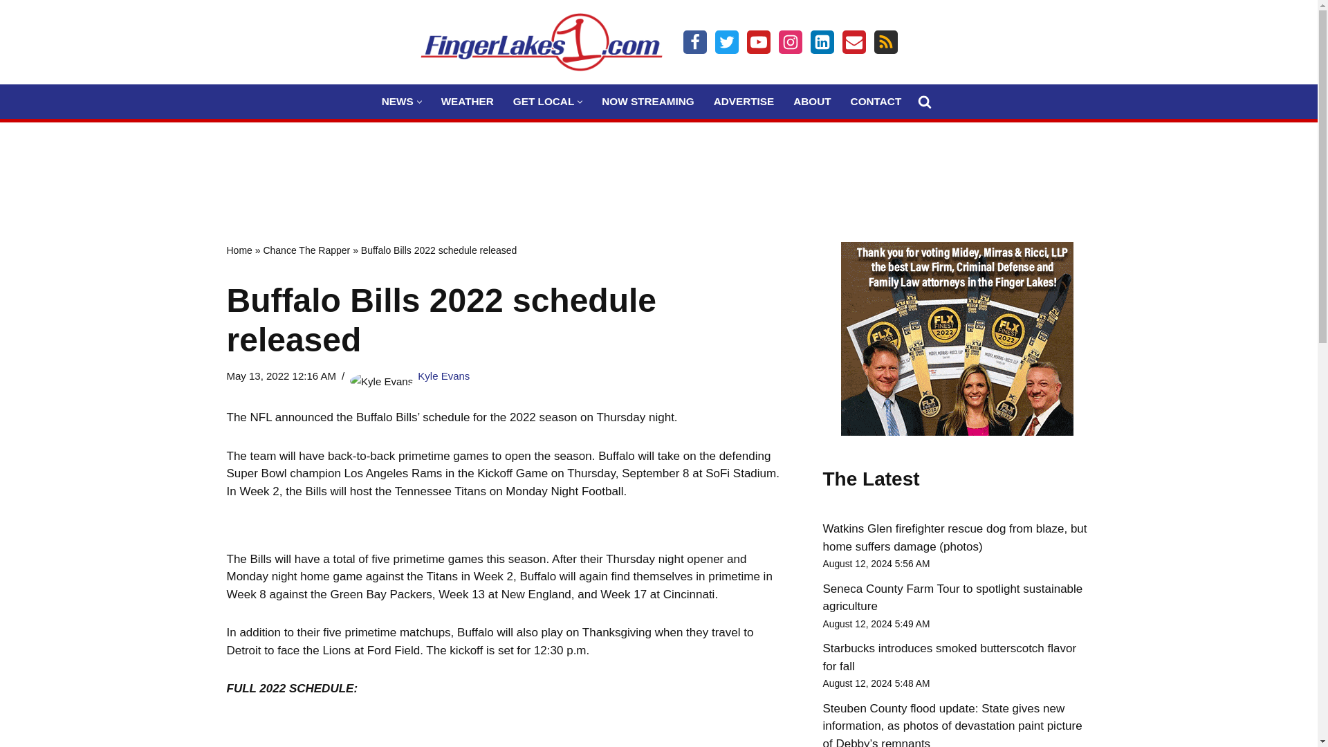 The height and width of the screenshot is (747, 1328). I want to click on Instagram, so click(790, 41).